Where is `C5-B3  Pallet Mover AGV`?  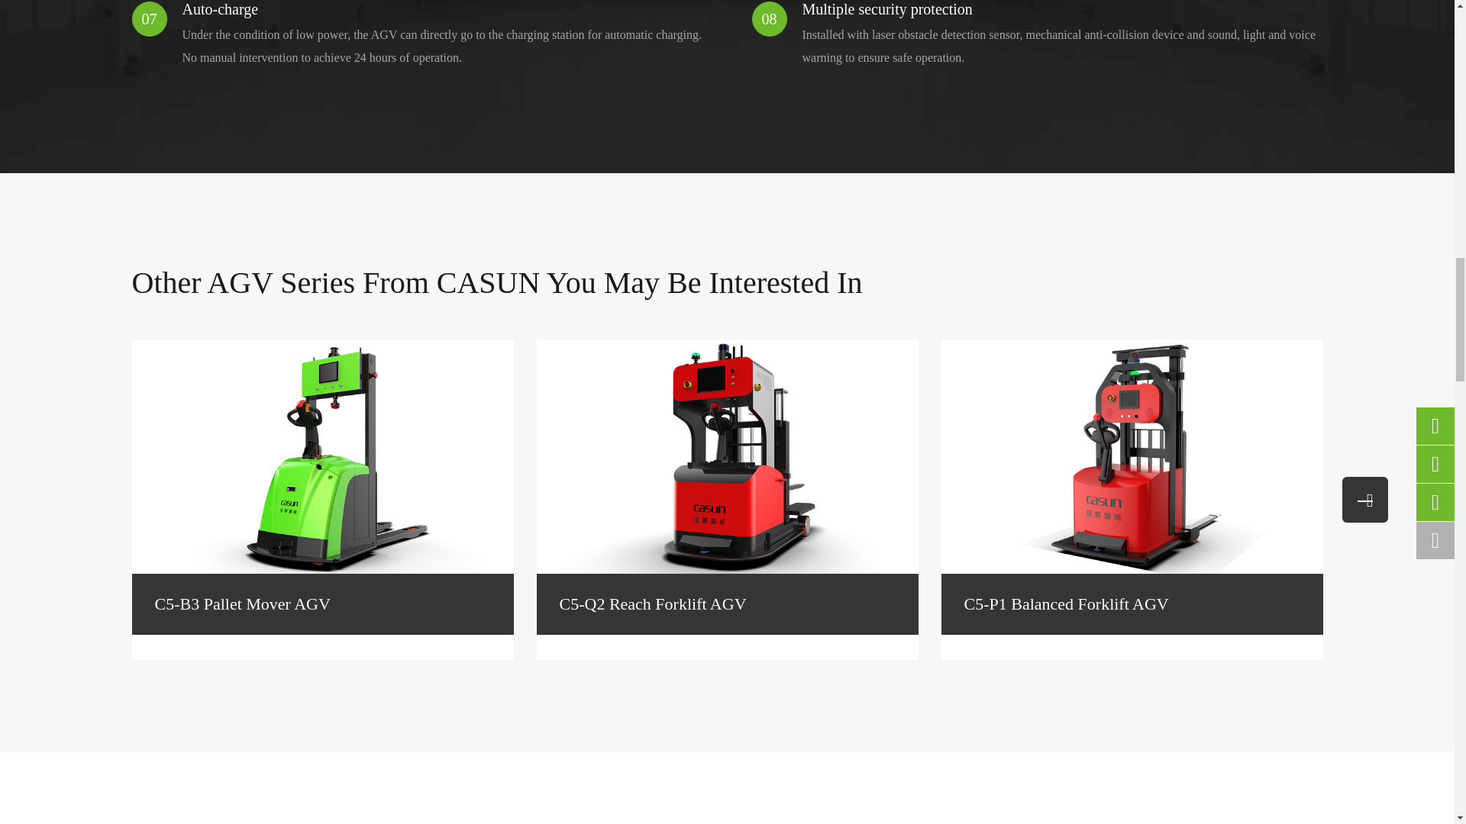
C5-B3  Pallet Mover AGV is located at coordinates (322, 456).